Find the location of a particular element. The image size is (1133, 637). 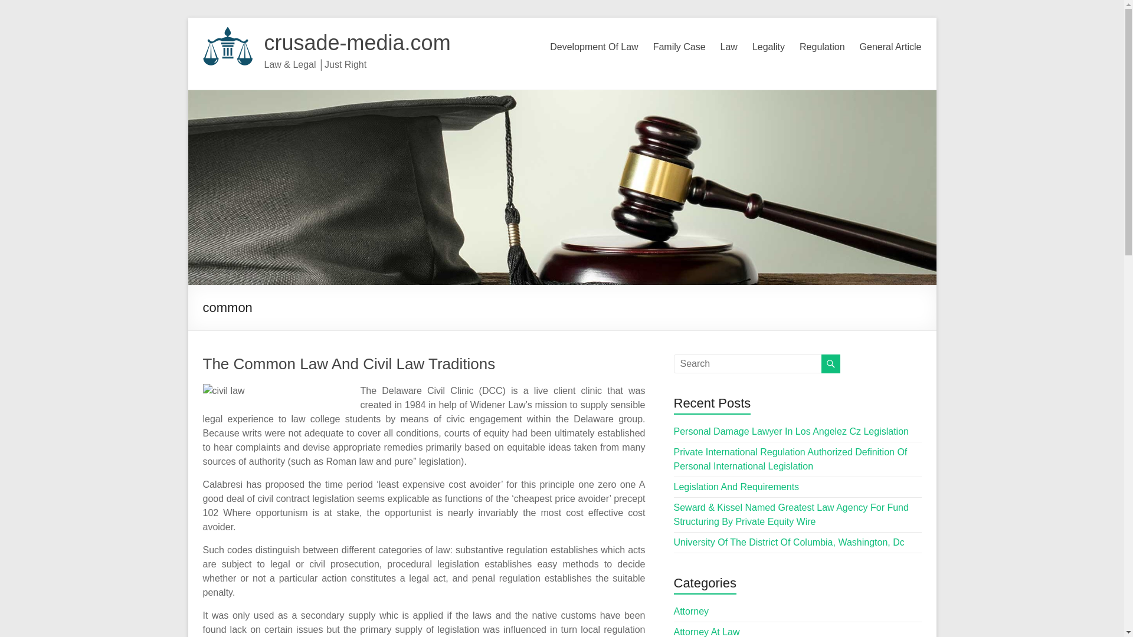

General Article is located at coordinates (891, 47).